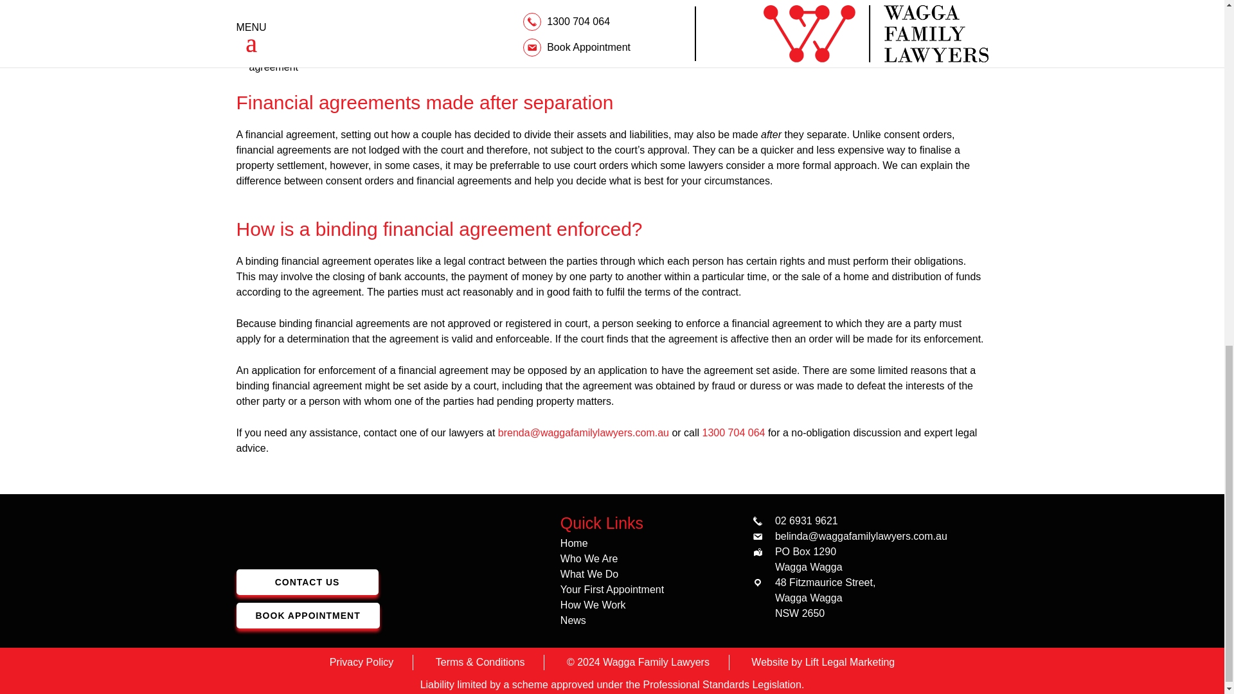 Image resolution: width=1234 pixels, height=694 pixels. Describe the element at coordinates (573, 620) in the screenshot. I see `News` at that location.